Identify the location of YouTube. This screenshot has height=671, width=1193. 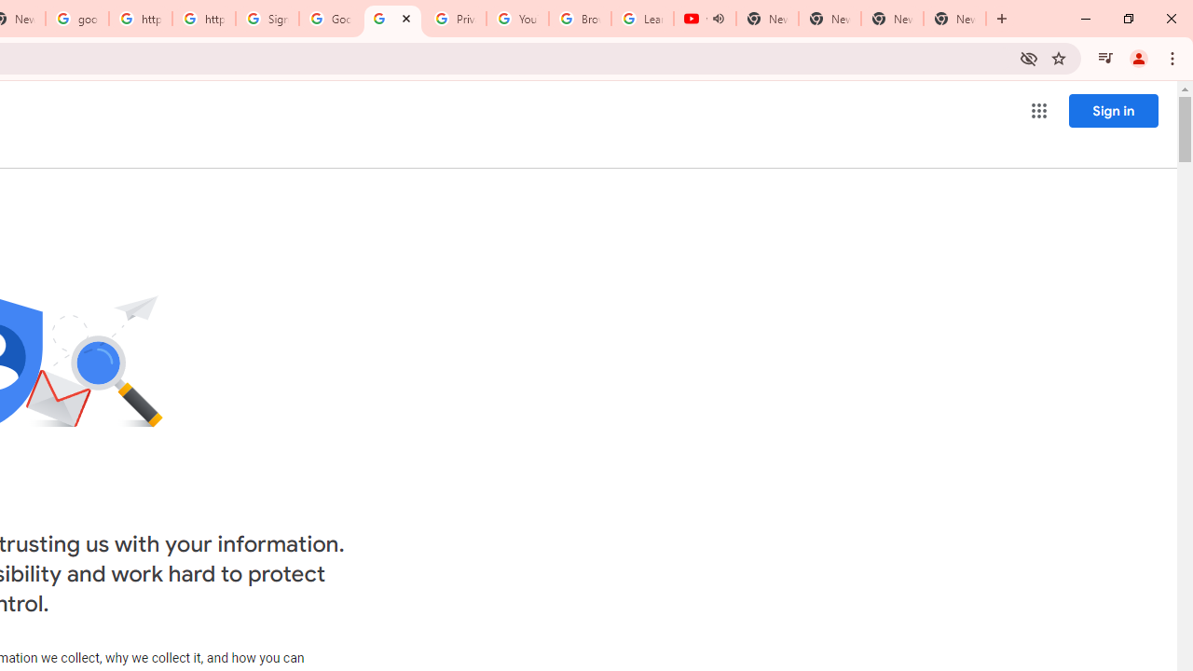
(517, 19).